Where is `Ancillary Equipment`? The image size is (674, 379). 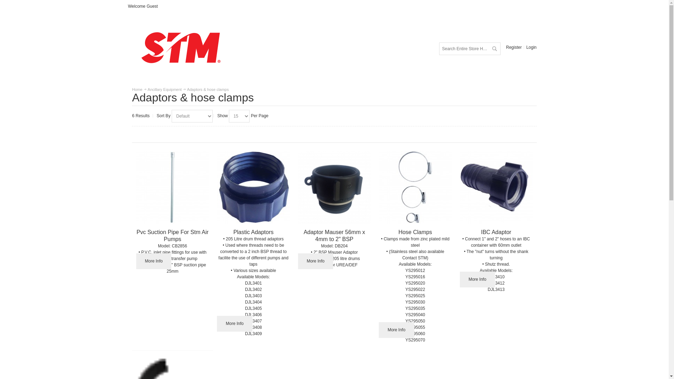
Ancillary Equipment is located at coordinates (165, 89).